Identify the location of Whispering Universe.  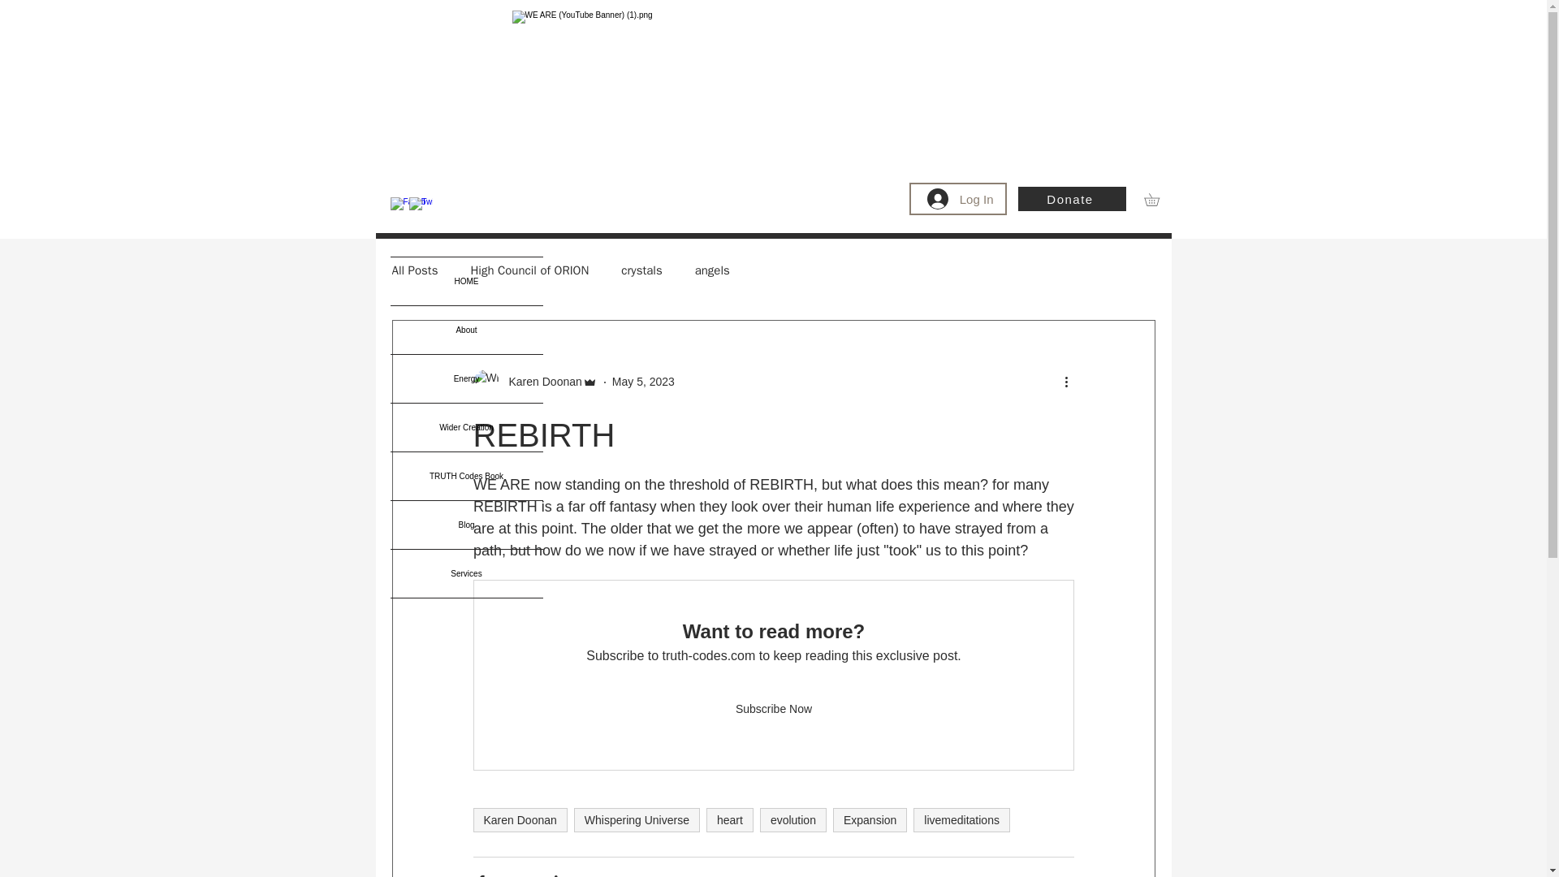
(637, 819).